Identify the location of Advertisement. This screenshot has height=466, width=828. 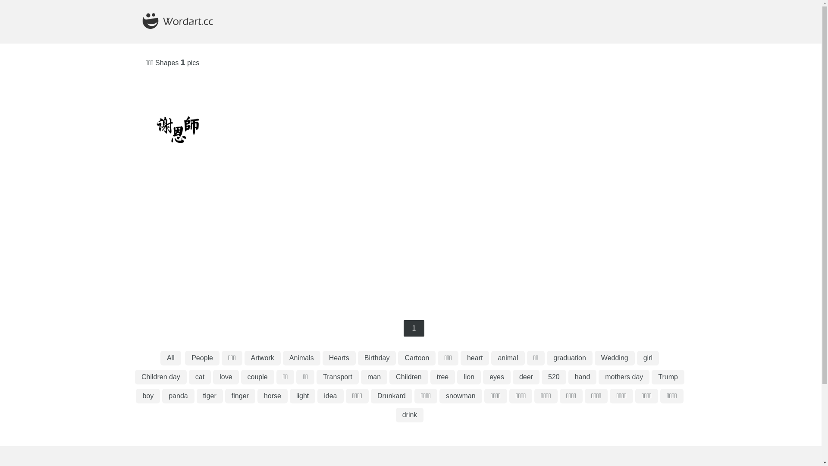
(411, 242).